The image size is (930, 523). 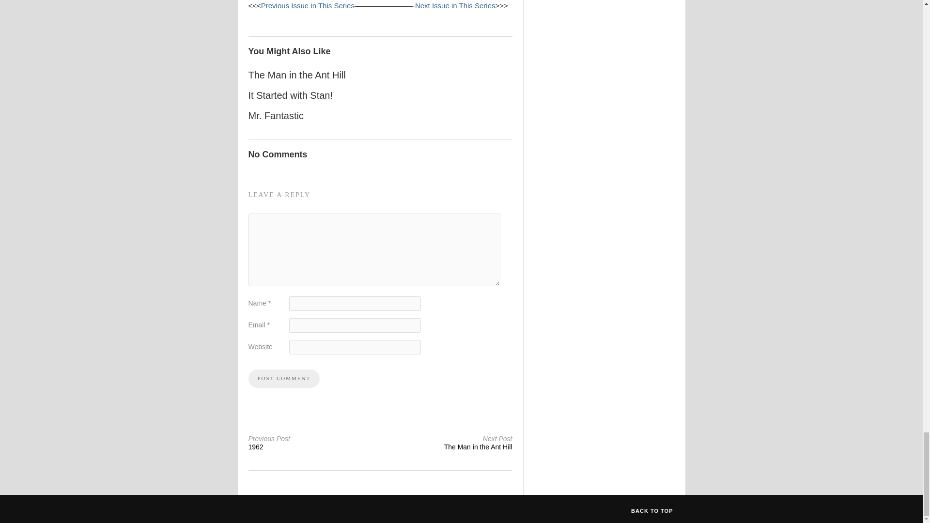 What do you see at coordinates (296, 75) in the screenshot?
I see `Post Comment` at bounding box center [296, 75].